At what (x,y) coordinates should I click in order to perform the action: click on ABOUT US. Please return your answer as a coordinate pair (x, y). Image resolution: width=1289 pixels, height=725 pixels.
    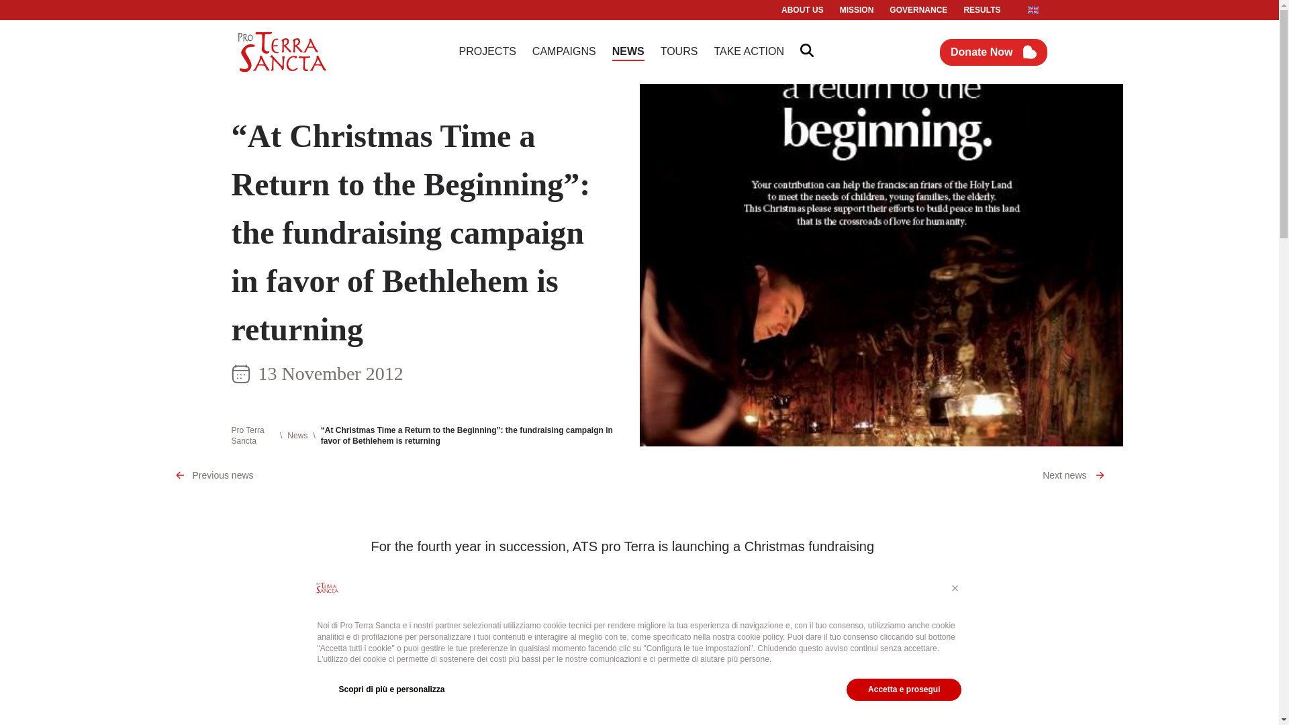
    Looking at the image, I should click on (802, 9).